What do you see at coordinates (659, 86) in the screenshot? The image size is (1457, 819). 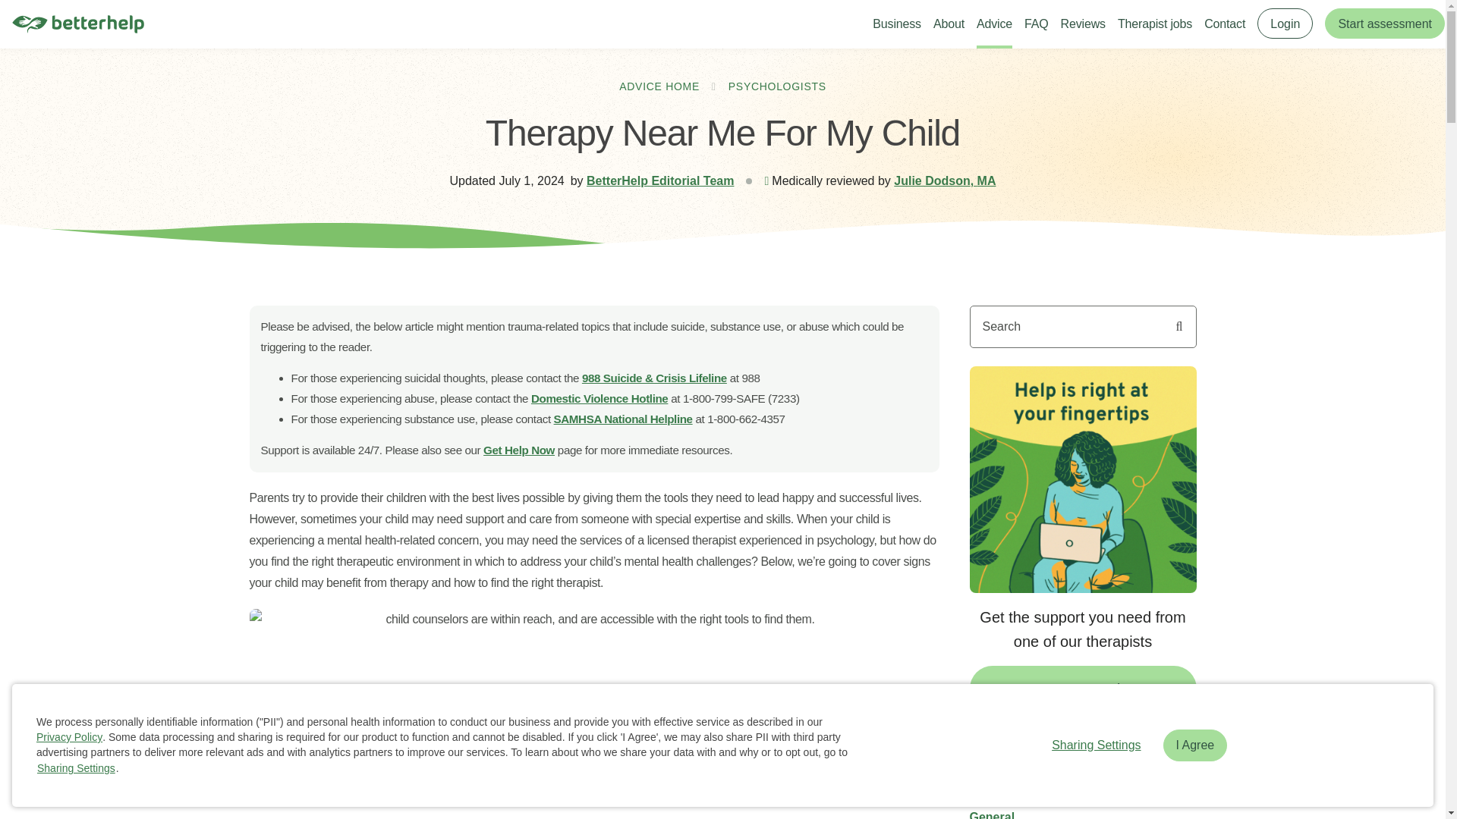 I see `ADVICE HOME` at bounding box center [659, 86].